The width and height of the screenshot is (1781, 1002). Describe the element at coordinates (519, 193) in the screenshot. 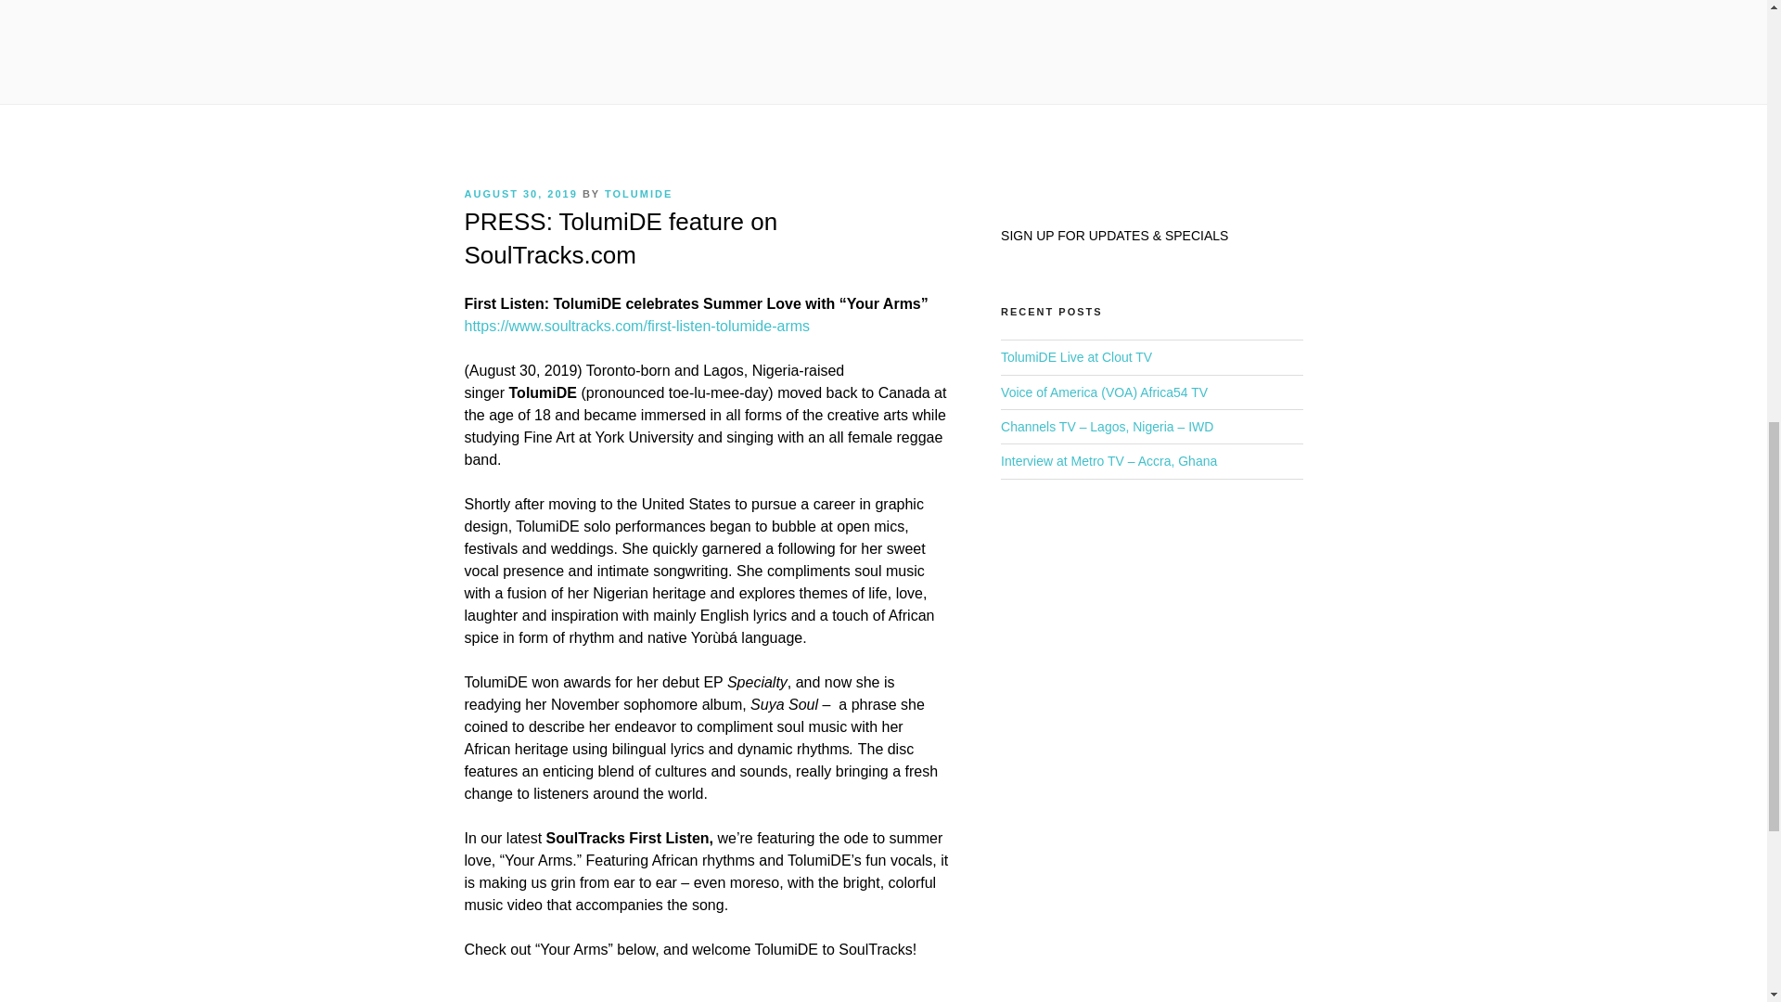

I see `AUGUST 30, 2019` at that location.